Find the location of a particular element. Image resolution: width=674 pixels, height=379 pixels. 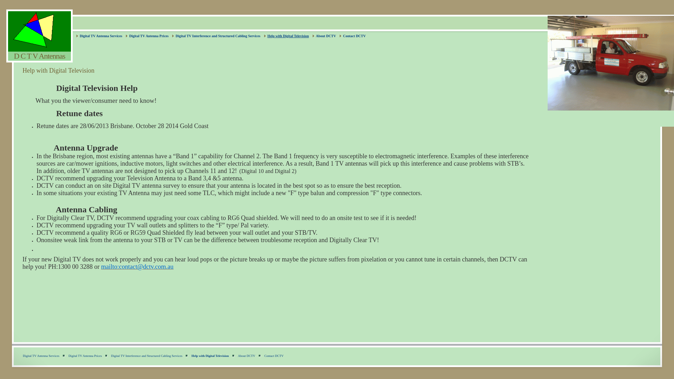

Contact DCTV is located at coordinates (355, 36).